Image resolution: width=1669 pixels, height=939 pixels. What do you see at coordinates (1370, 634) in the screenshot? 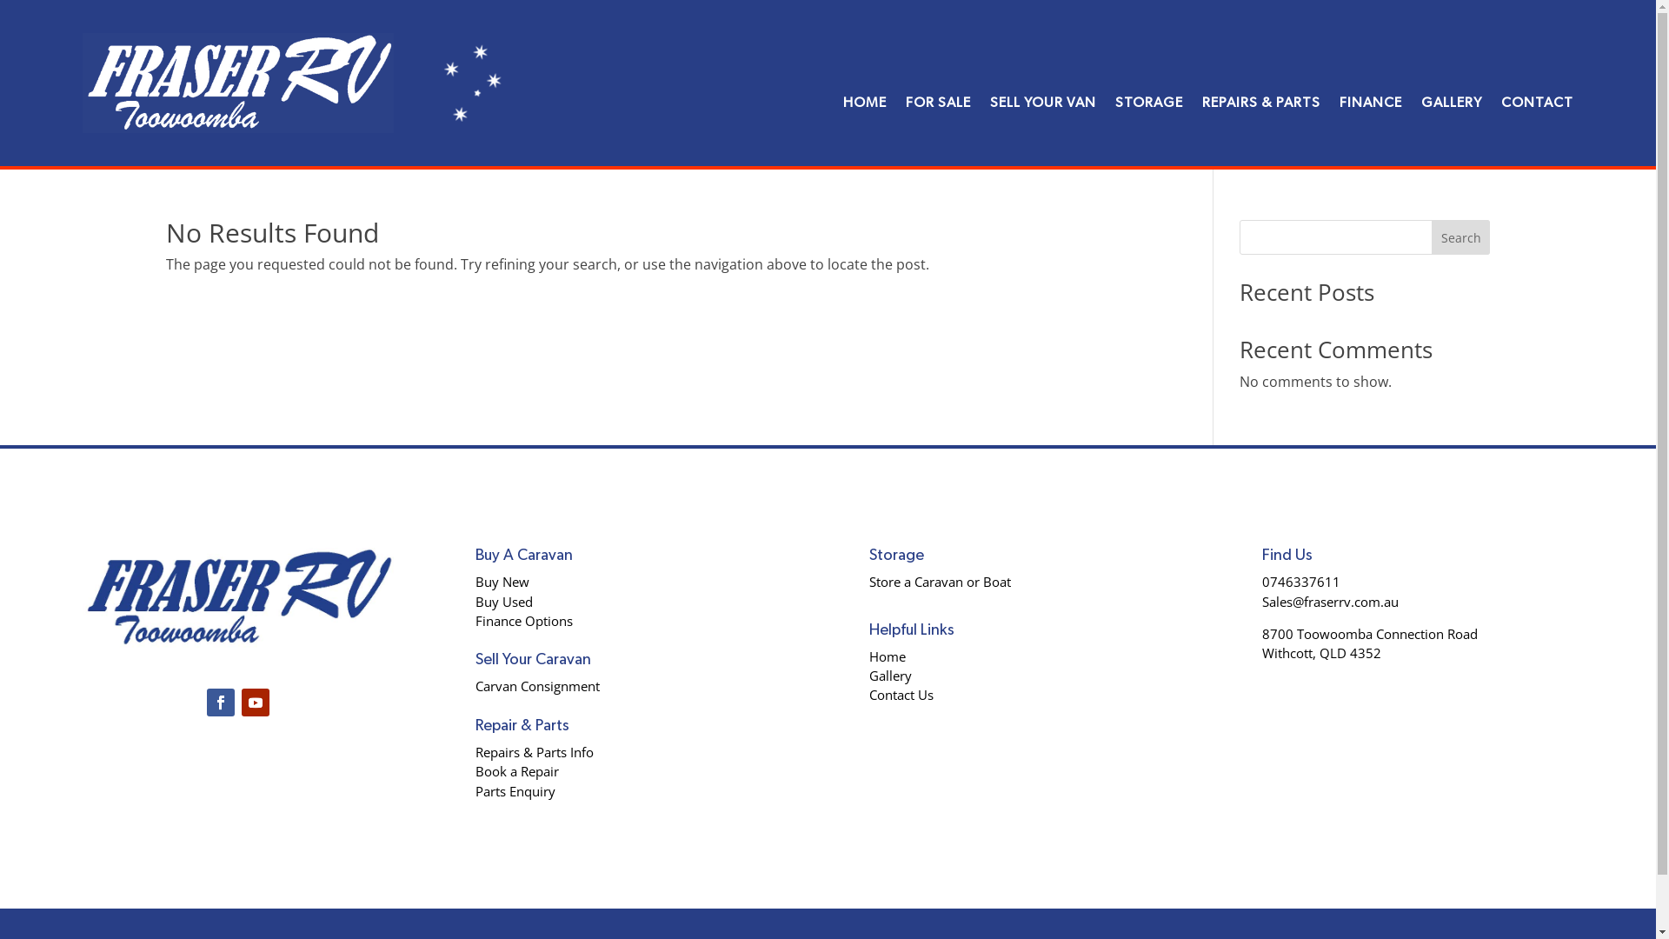
I see `8700 Toowoomba Connection Road` at bounding box center [1370, 634].